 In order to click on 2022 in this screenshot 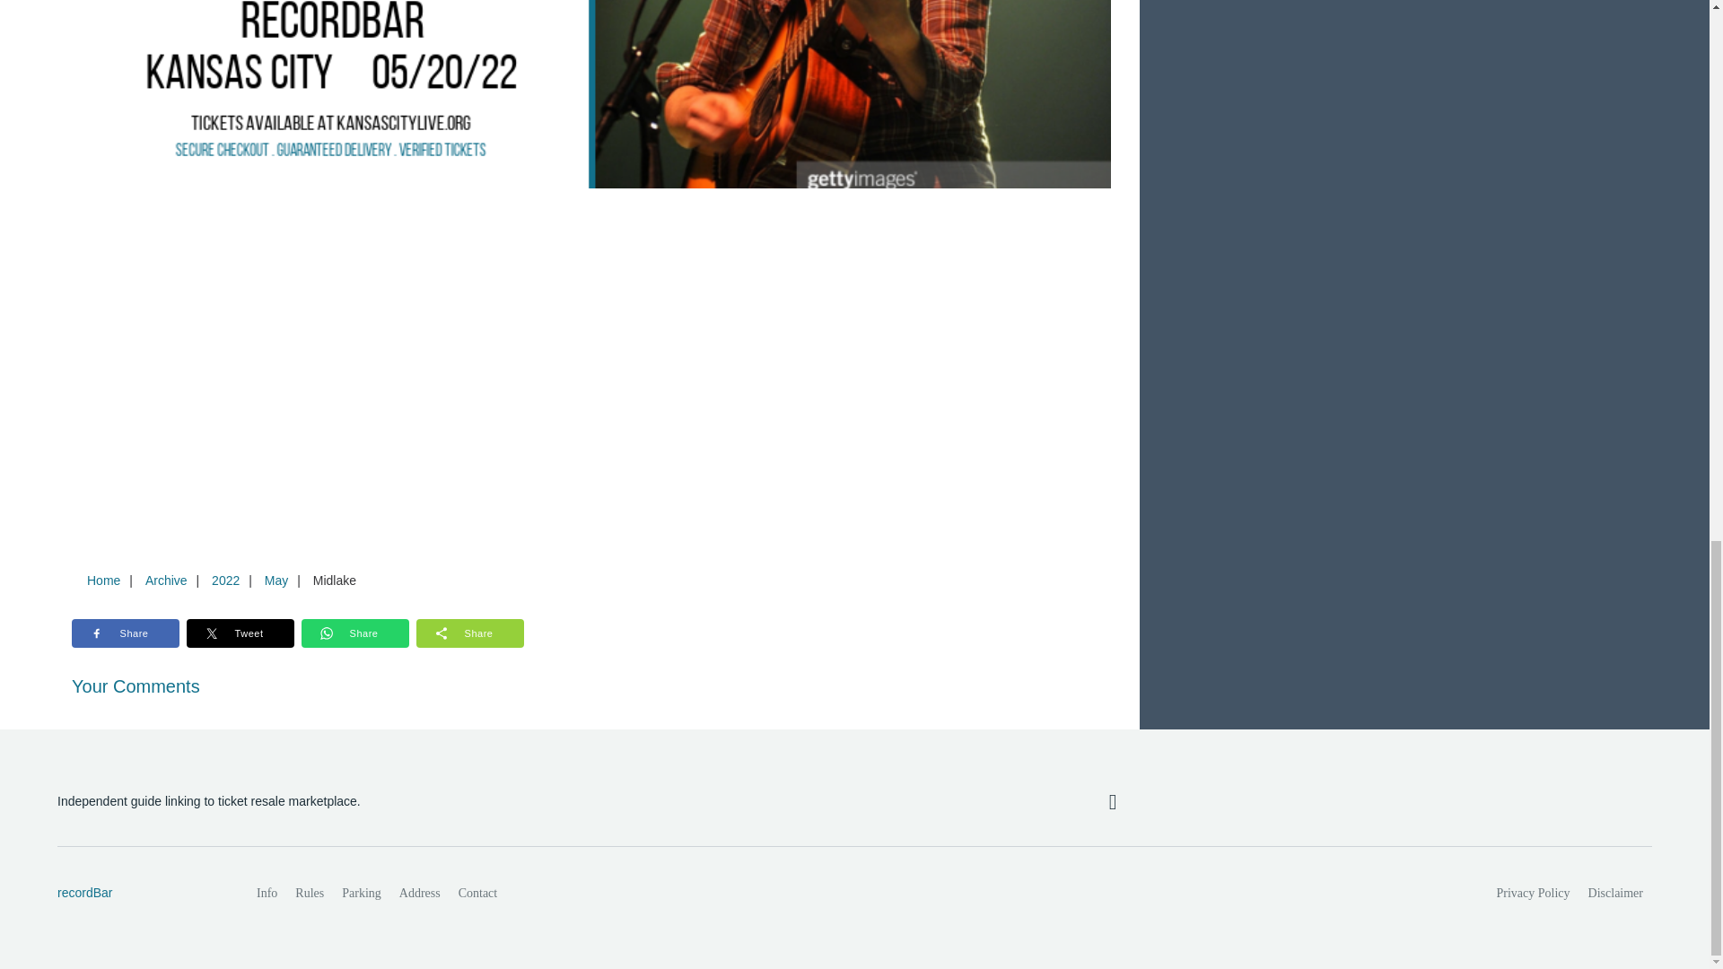, I will do `click(225, 580)`.